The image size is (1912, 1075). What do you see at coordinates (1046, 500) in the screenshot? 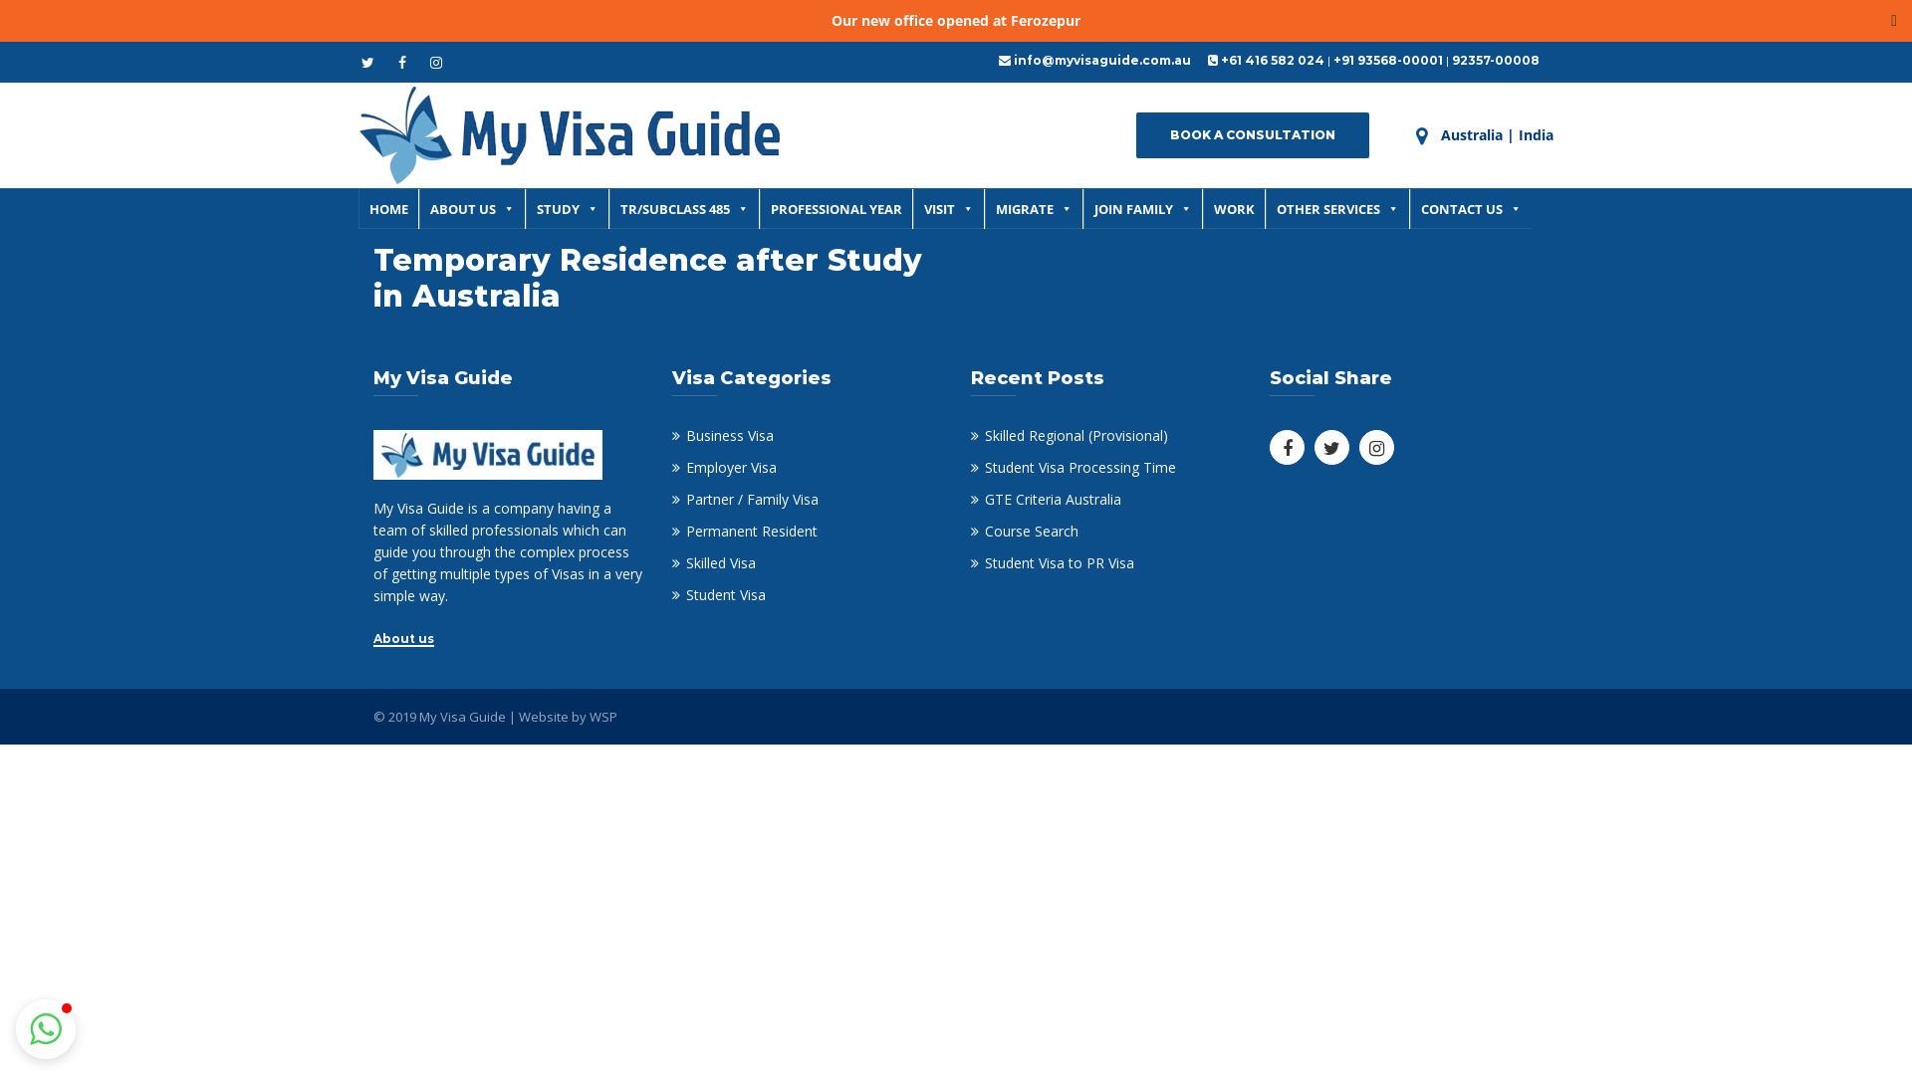
I see `GTE Criteria Australia` at bounding box center [1046, 500].